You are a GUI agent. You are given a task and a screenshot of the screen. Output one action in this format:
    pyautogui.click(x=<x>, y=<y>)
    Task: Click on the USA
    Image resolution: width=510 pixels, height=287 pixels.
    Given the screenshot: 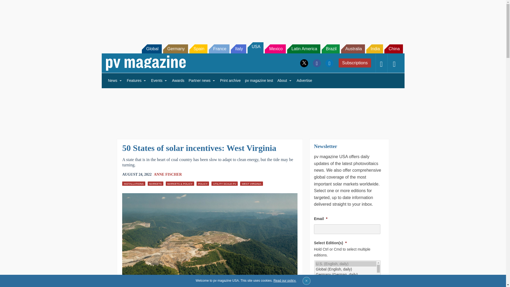 What is the action you would take?
    pyautogui.click(x=256, y=48)
    